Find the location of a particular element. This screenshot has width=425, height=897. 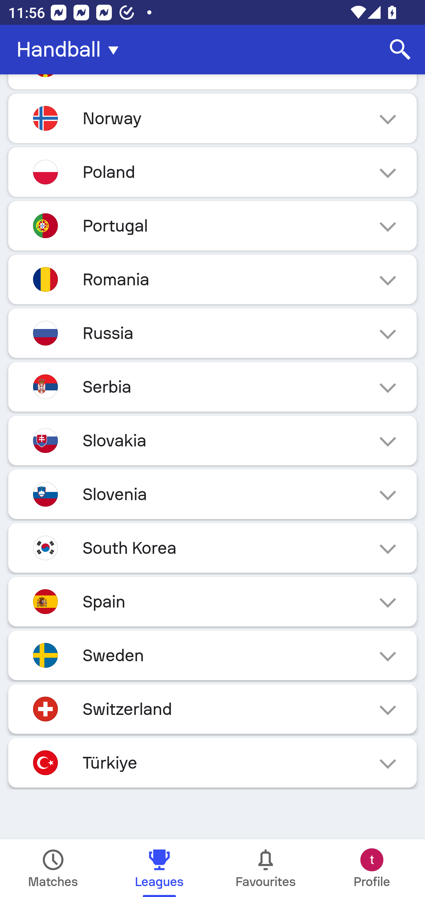

Profile is located at coordinates (372, 868).